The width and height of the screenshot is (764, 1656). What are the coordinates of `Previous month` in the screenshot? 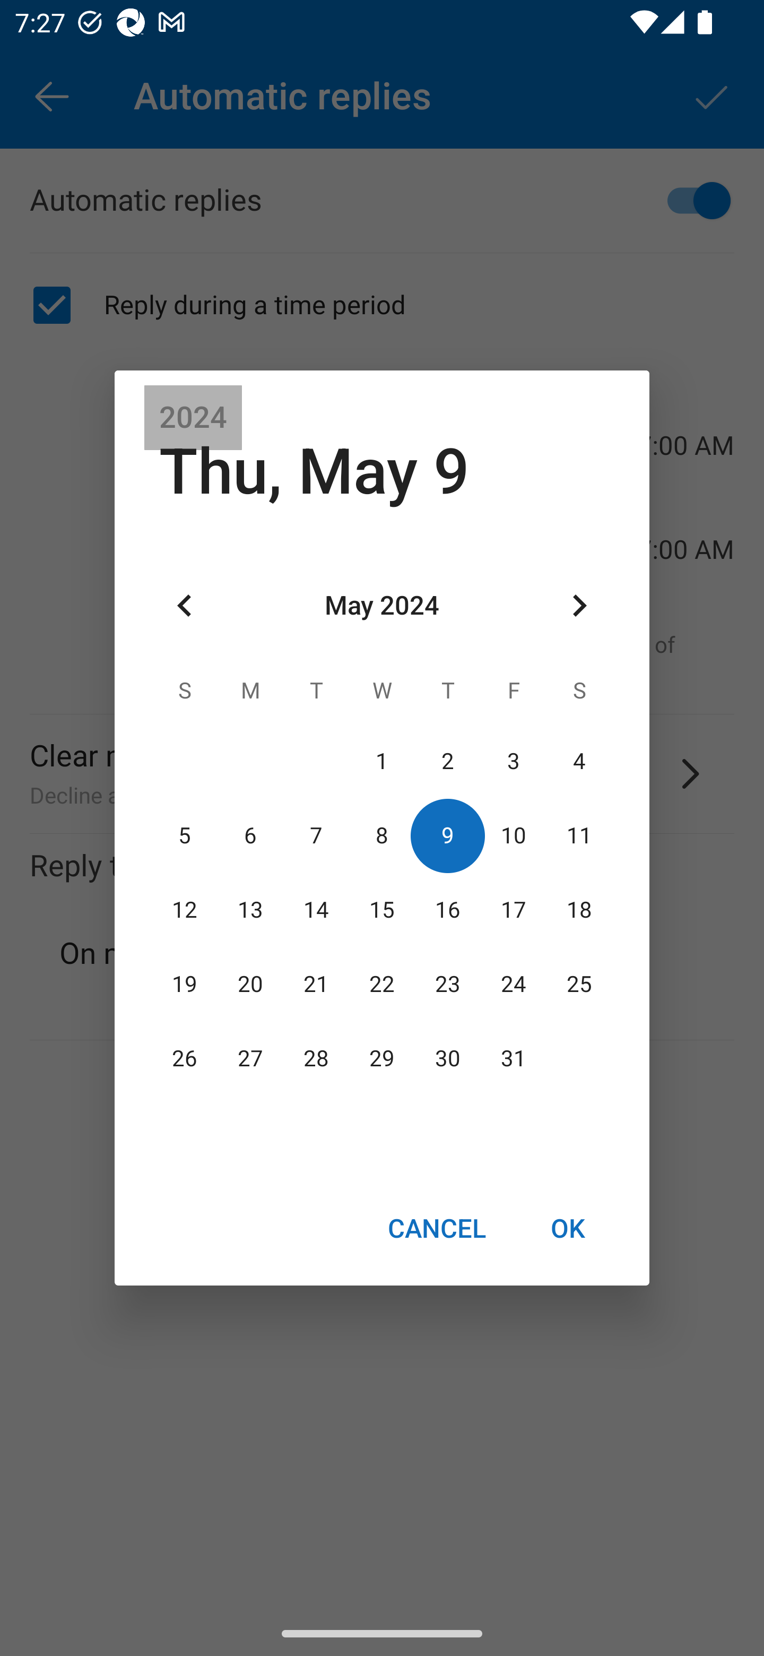 It's located at (185, 606).